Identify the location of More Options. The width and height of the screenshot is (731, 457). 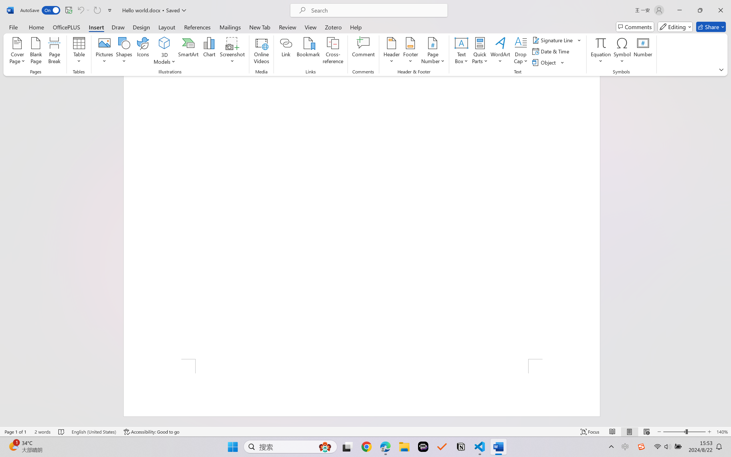
(89, 10).